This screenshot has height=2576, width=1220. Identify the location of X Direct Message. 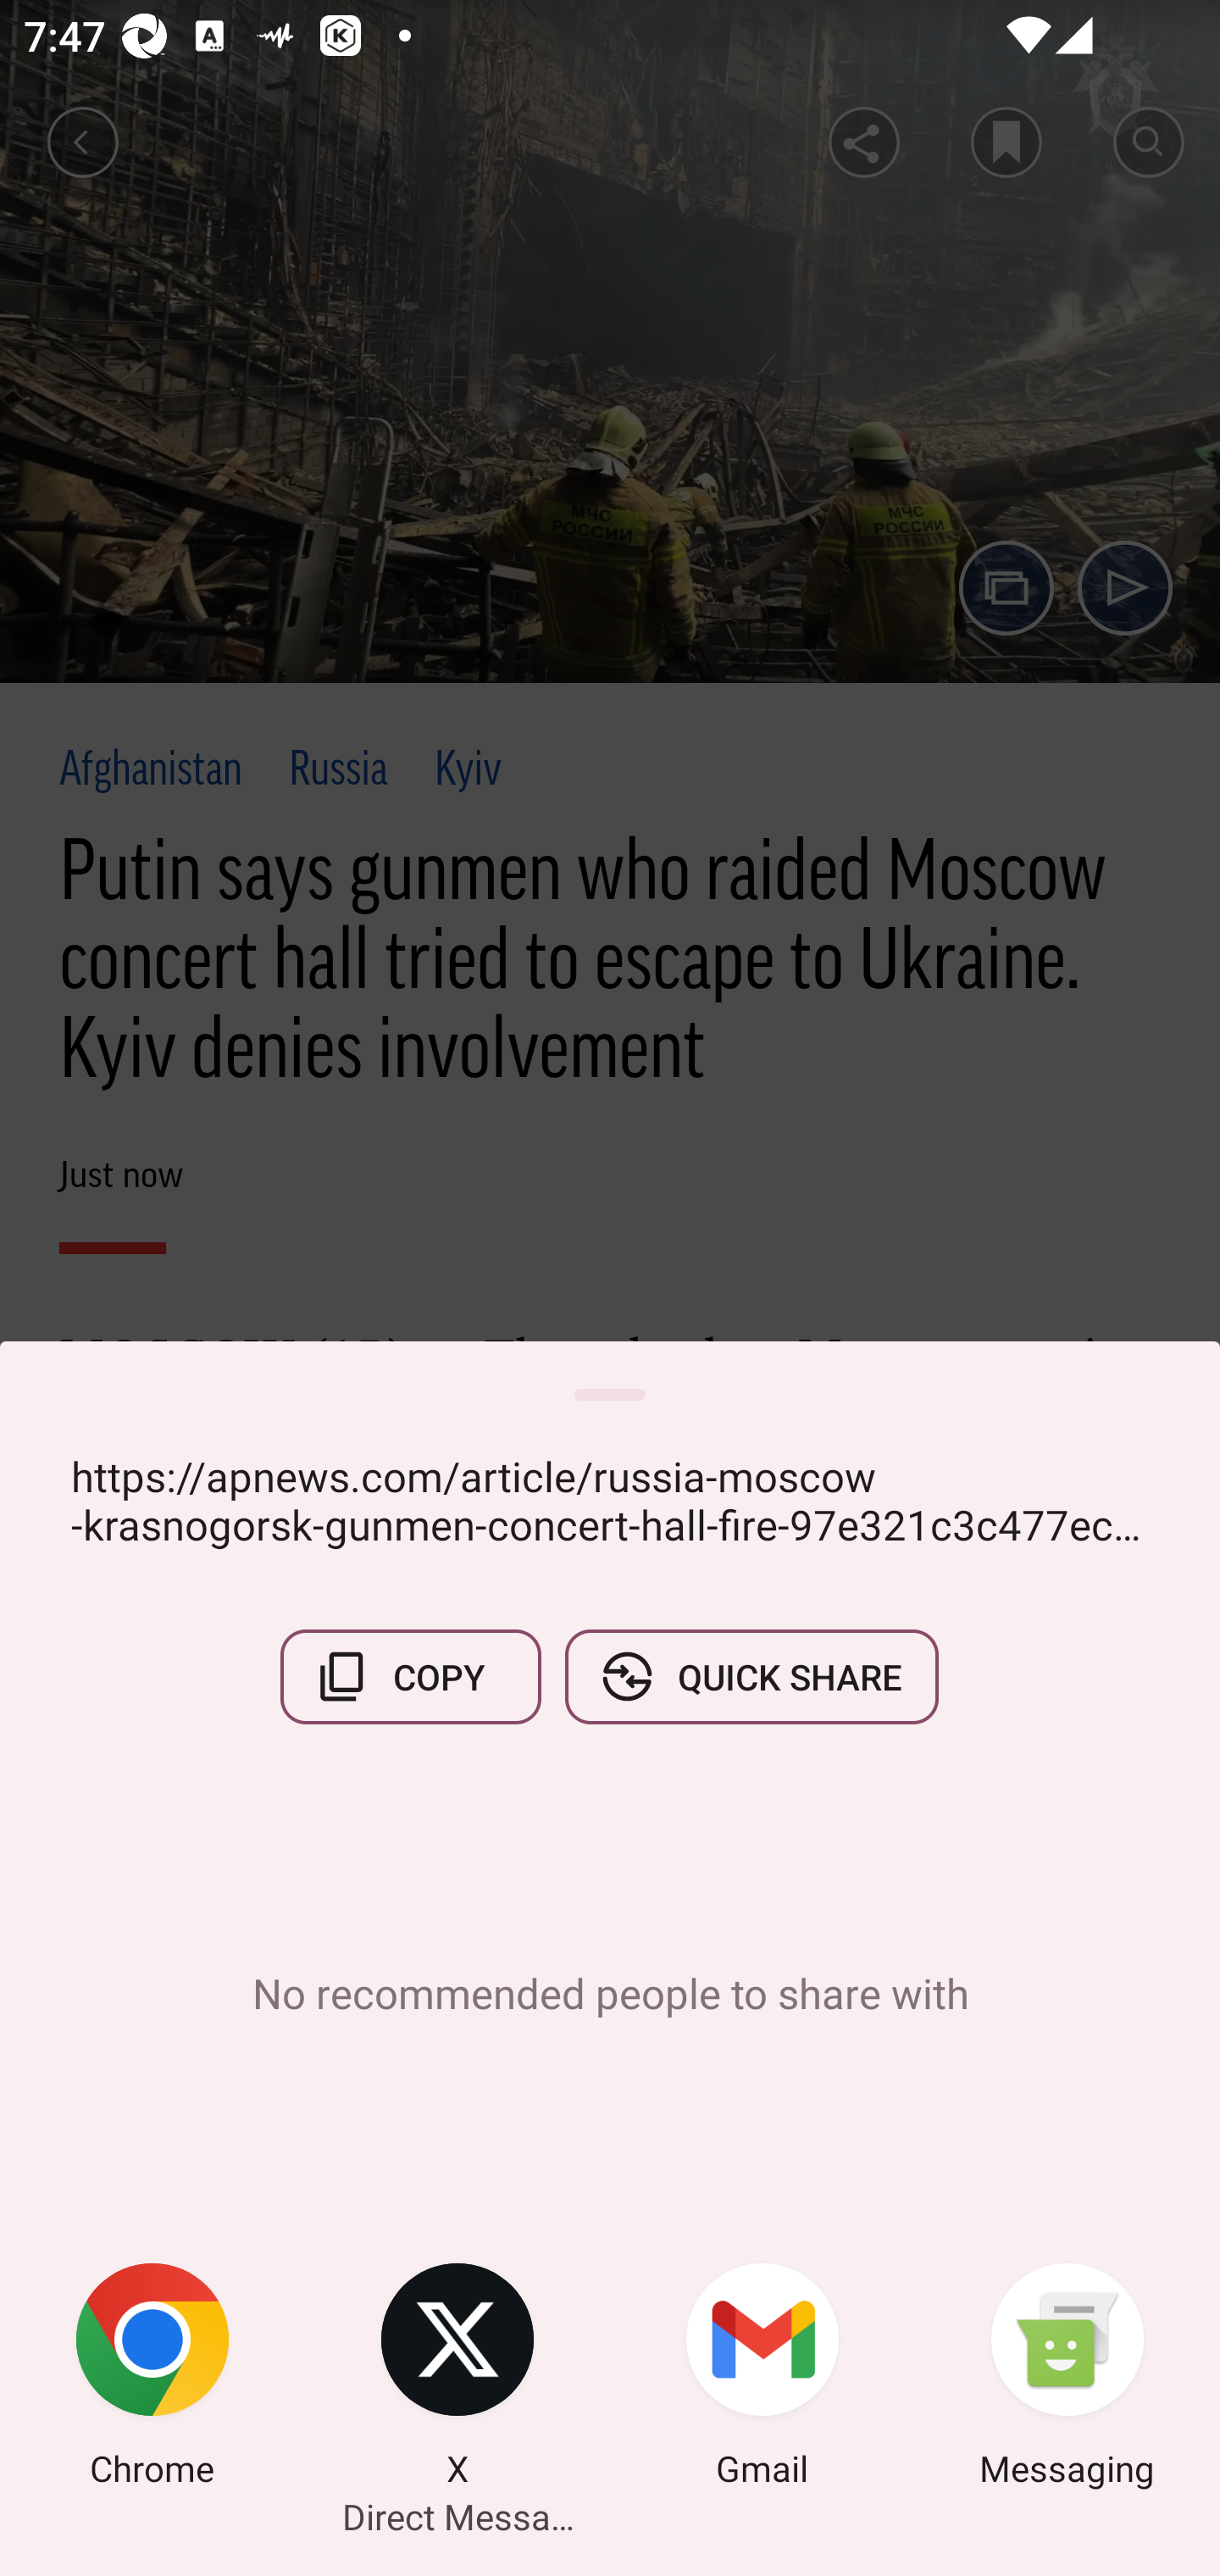
(457, 2379).